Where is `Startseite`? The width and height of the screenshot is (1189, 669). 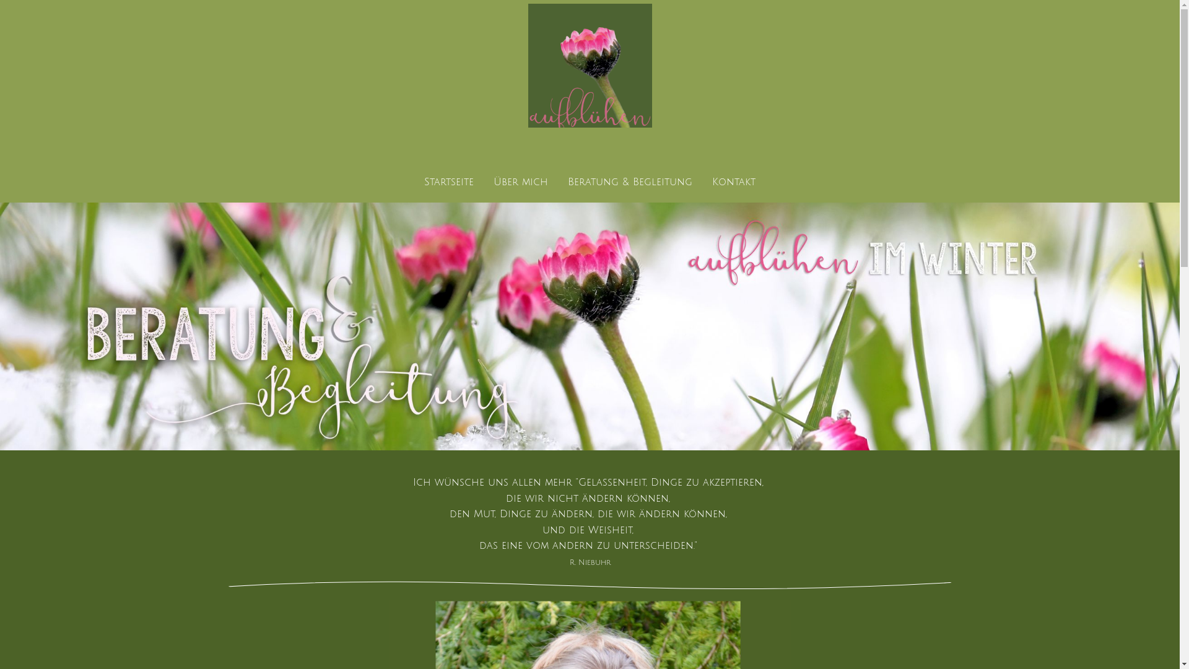
Startseite is located at coordinates (444, 182).